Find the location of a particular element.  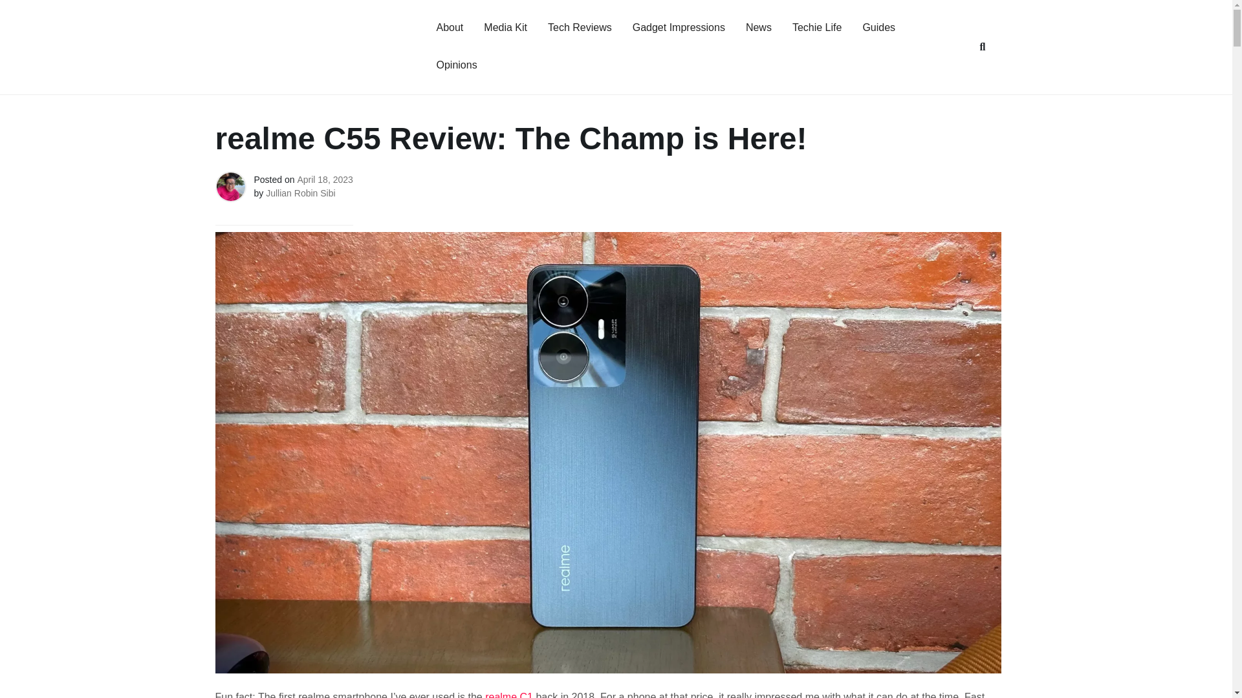

Media Kit is located at coordinates (505, 28).